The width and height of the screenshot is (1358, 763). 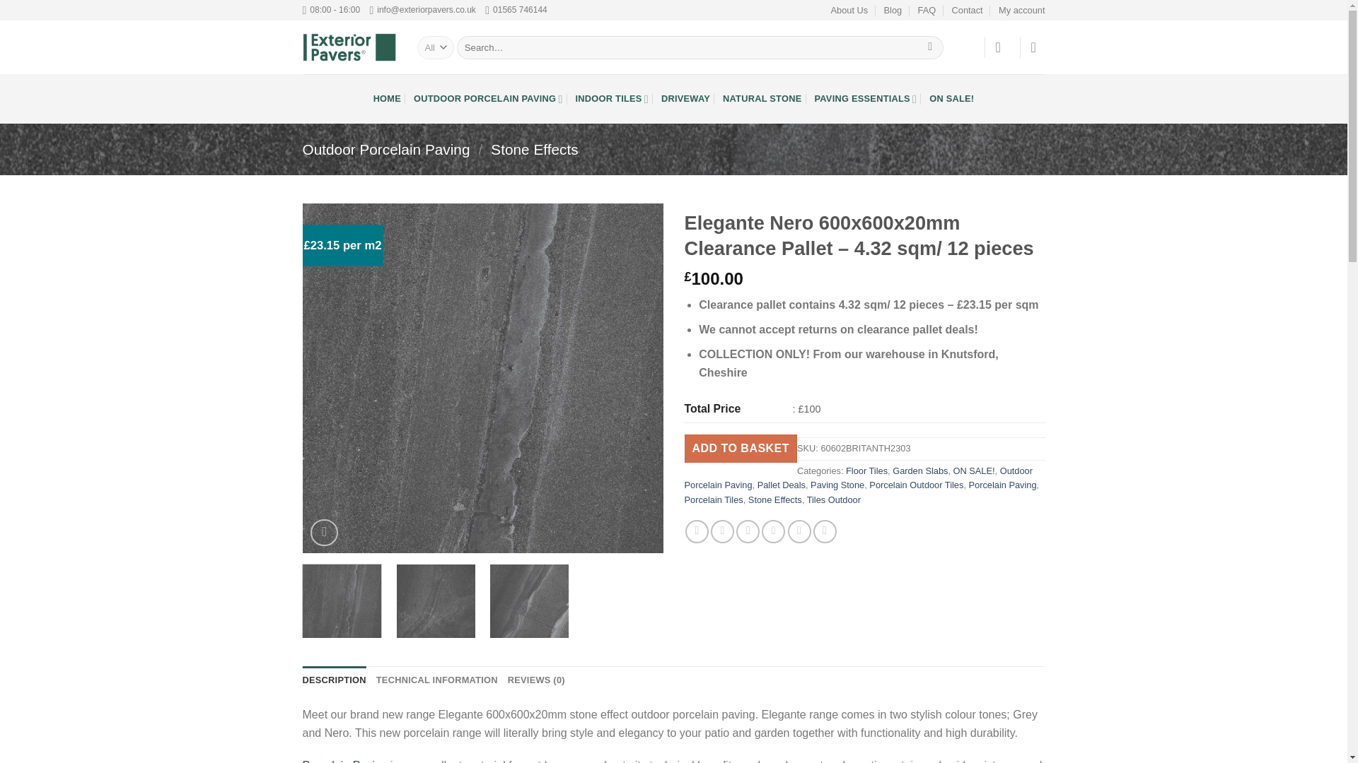 I want to click on About Us, so click(x=850, y=11).